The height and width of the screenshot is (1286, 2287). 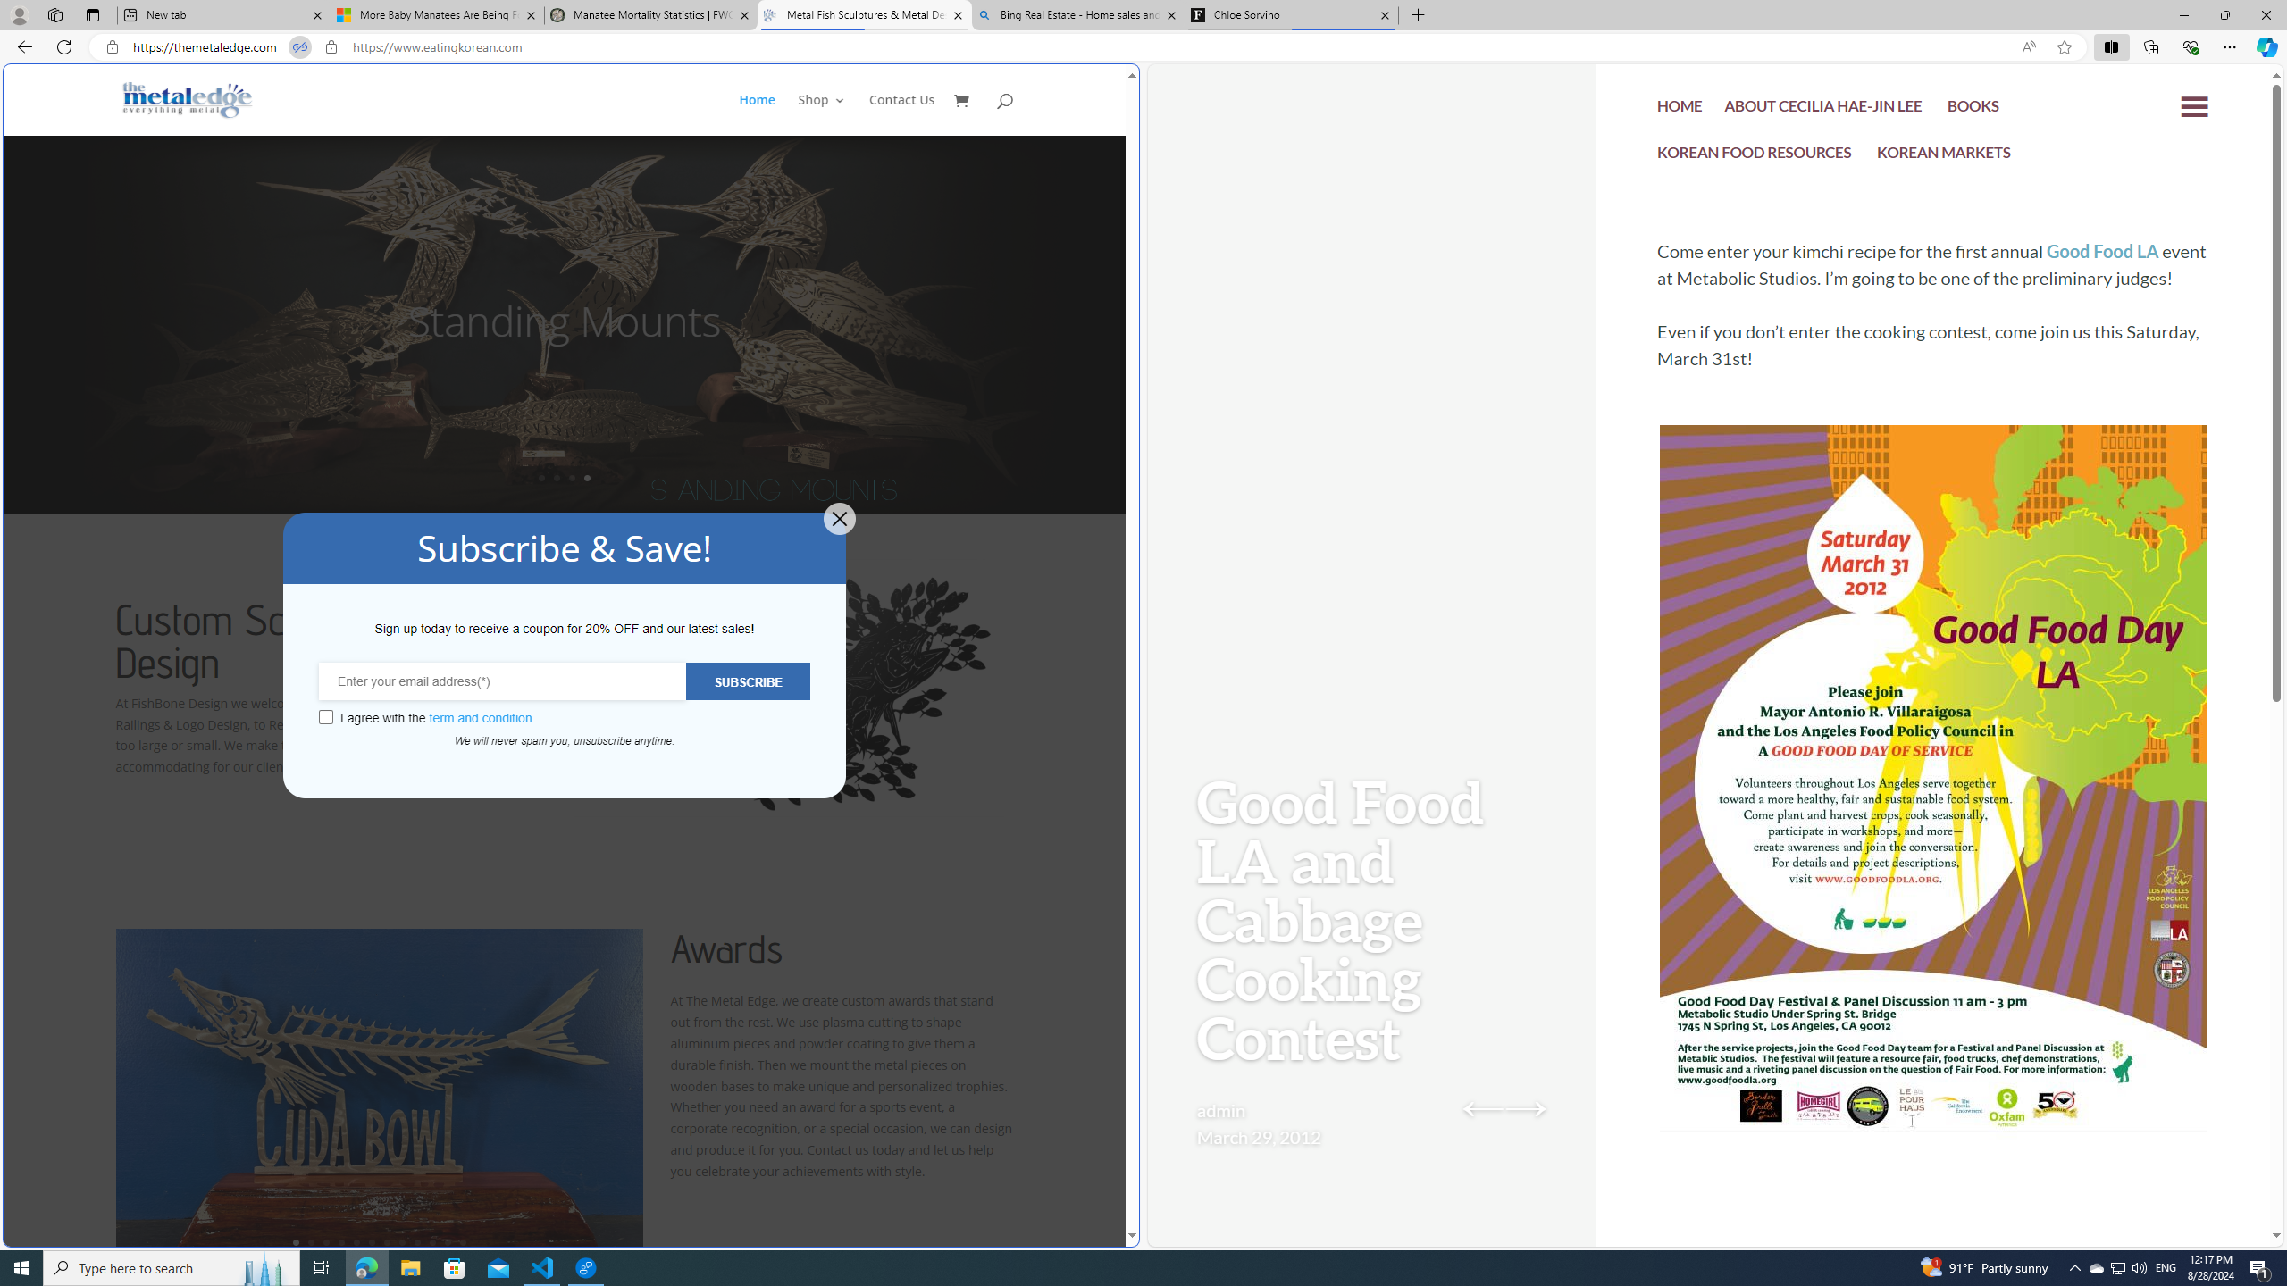 What do you see at coordinates (902, 114) in the screenshot?
I see `Contact Us` at bounding box center [902, 114].